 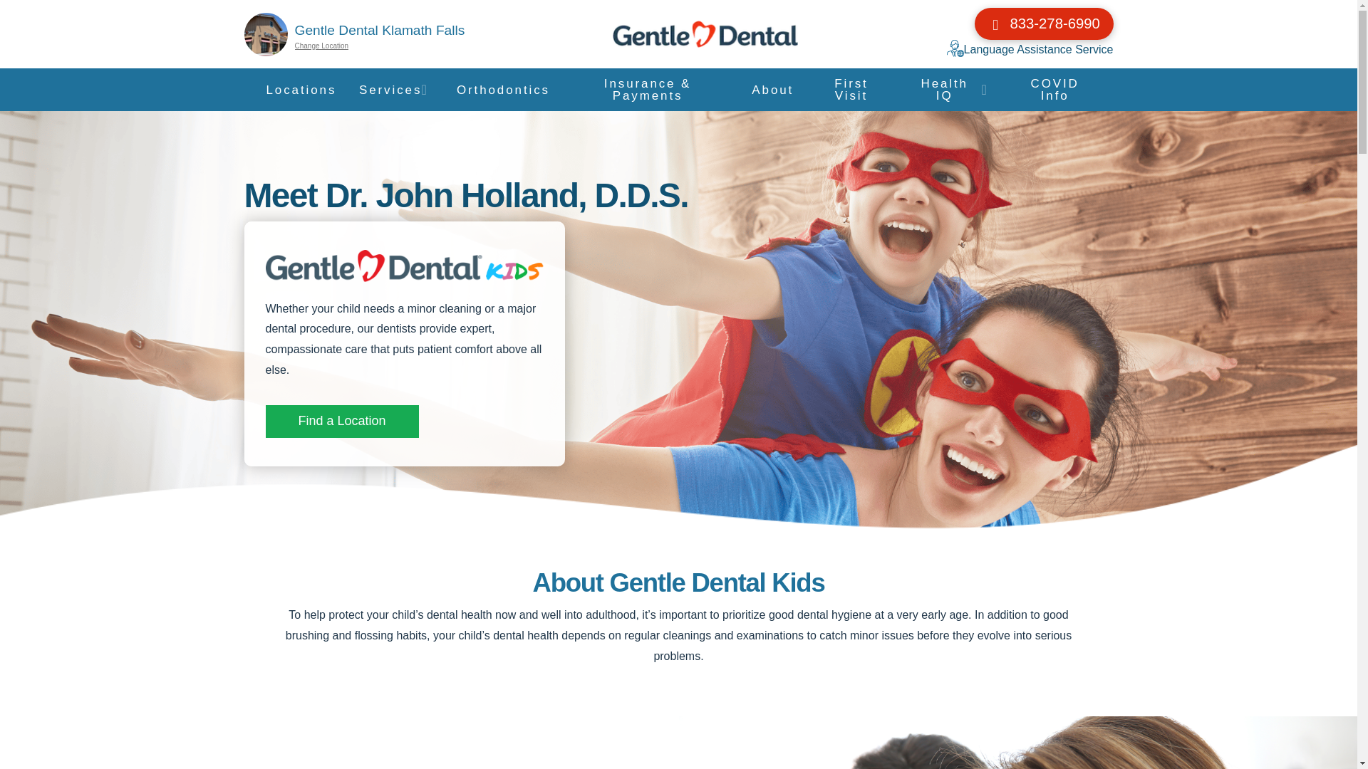 I want to click on Health IQ, so click(x=949, y=90).